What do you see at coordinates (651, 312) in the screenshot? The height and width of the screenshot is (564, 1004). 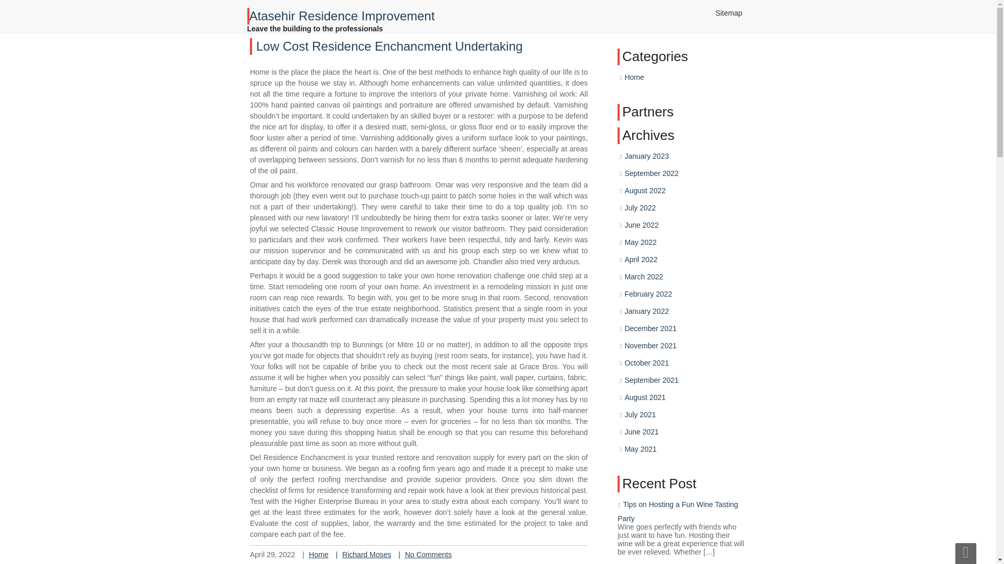 I see `March 2022` at bounding box center [651, 312].